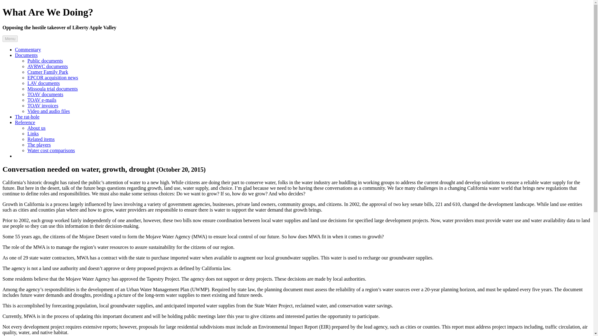 This screenshot has height=336, width=598. I want to click on Missoula trial documents, so click(52, 88).